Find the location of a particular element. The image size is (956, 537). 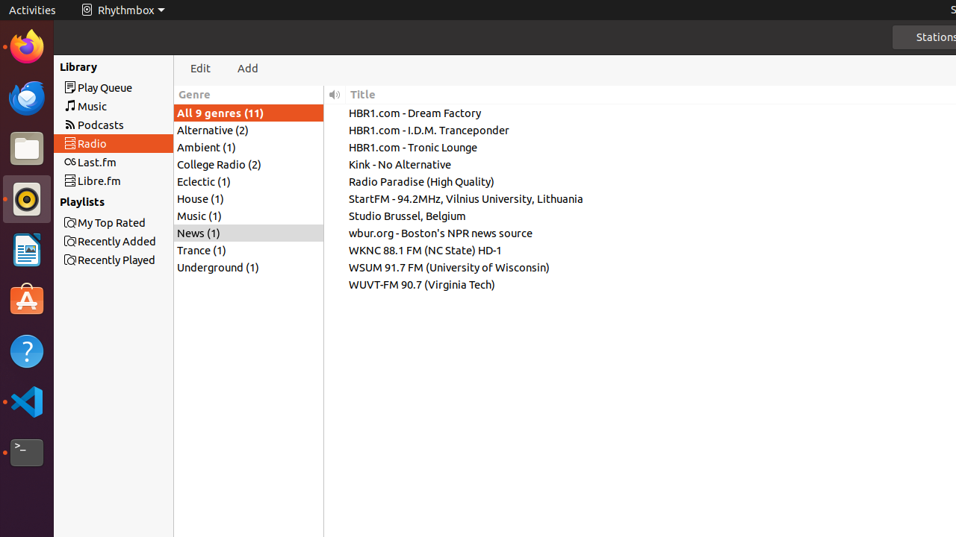

Ambient (1) is located at coordinates (249, 147).